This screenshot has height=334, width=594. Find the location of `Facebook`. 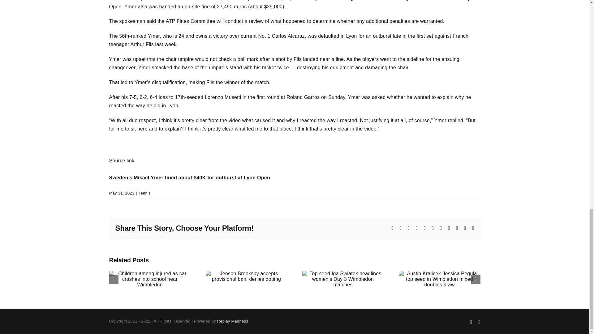

Facebook is located at coordinates (392, 228).